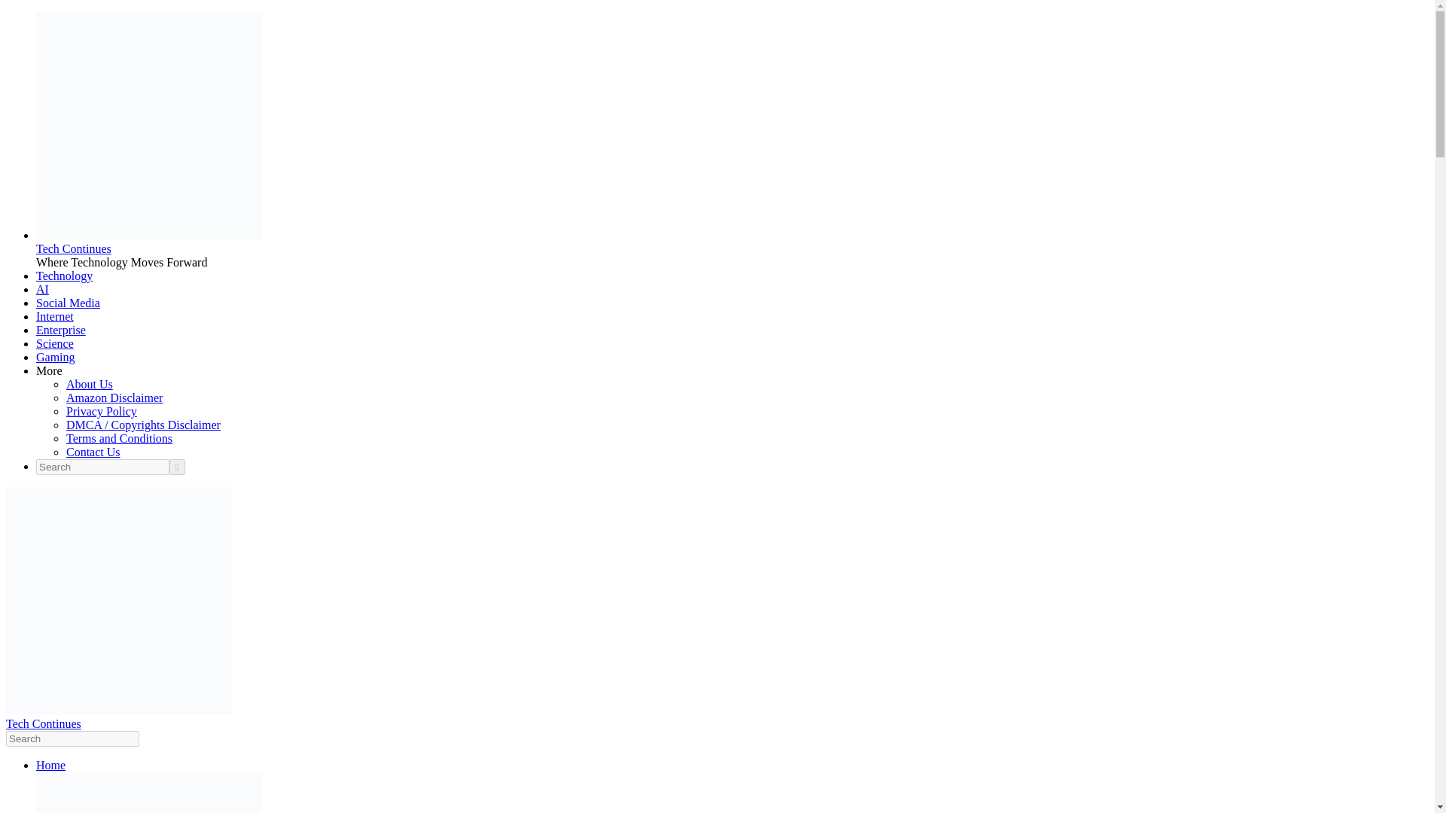  Describe the element at coordinates (50, 765) in the screenshot. I see `Home` at that location.